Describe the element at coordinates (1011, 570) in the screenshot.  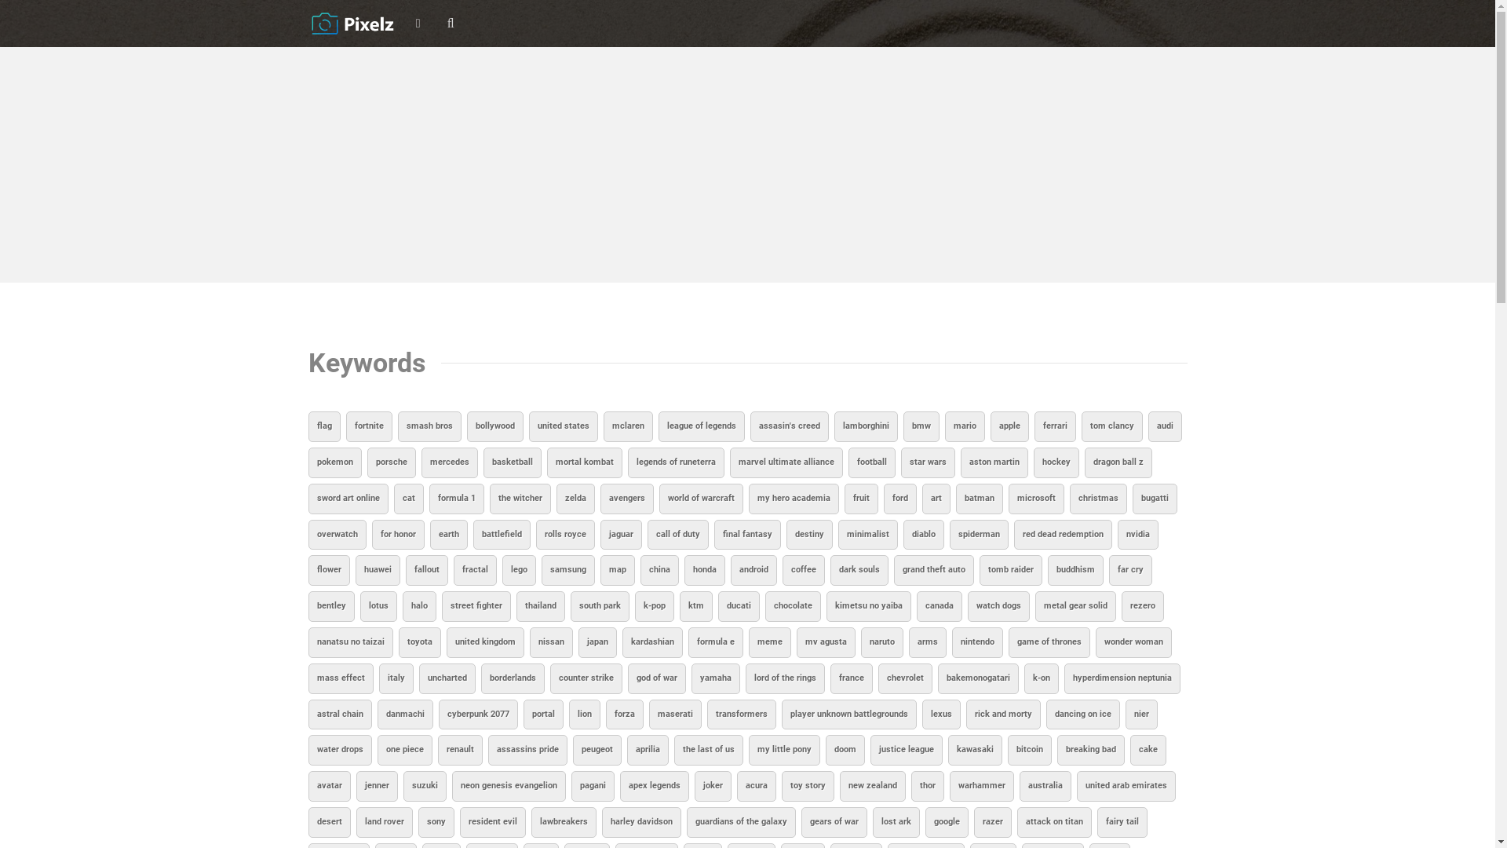
I see `tomb raider` at that location.